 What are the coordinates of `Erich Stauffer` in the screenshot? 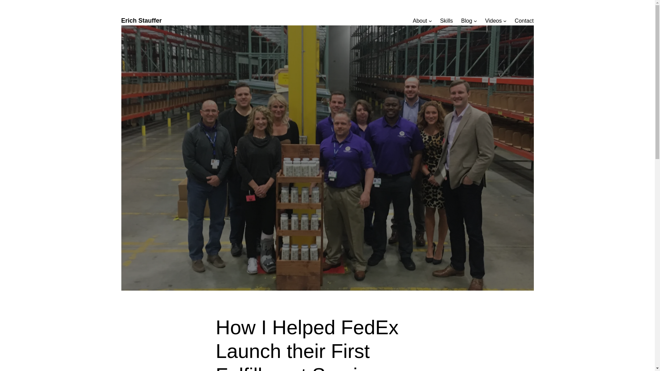 It's located at (141, 21).